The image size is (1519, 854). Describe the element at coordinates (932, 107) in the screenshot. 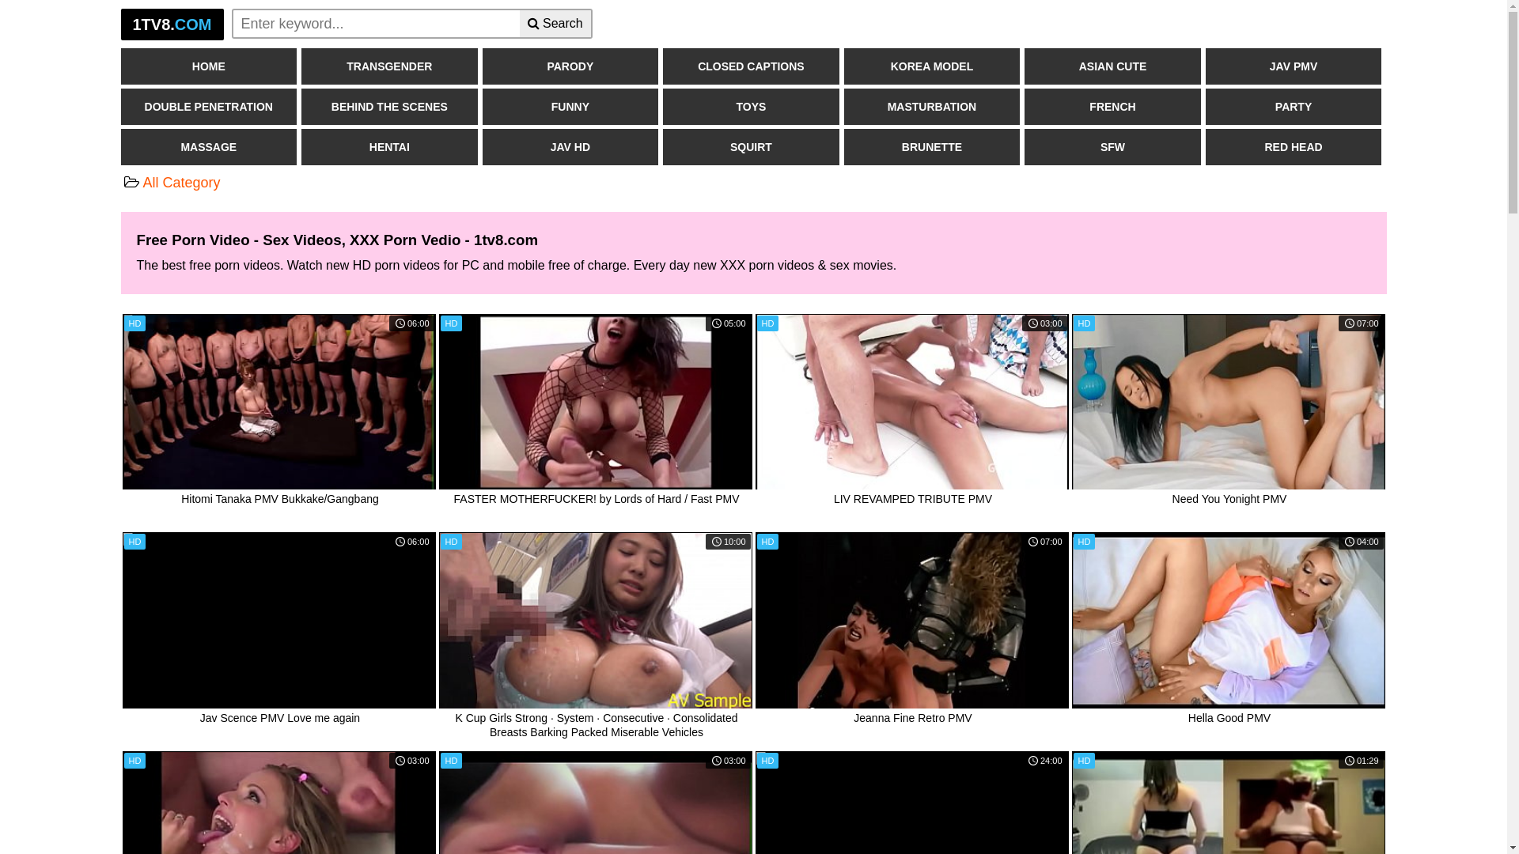

I see `MASTURBATION` at that location.